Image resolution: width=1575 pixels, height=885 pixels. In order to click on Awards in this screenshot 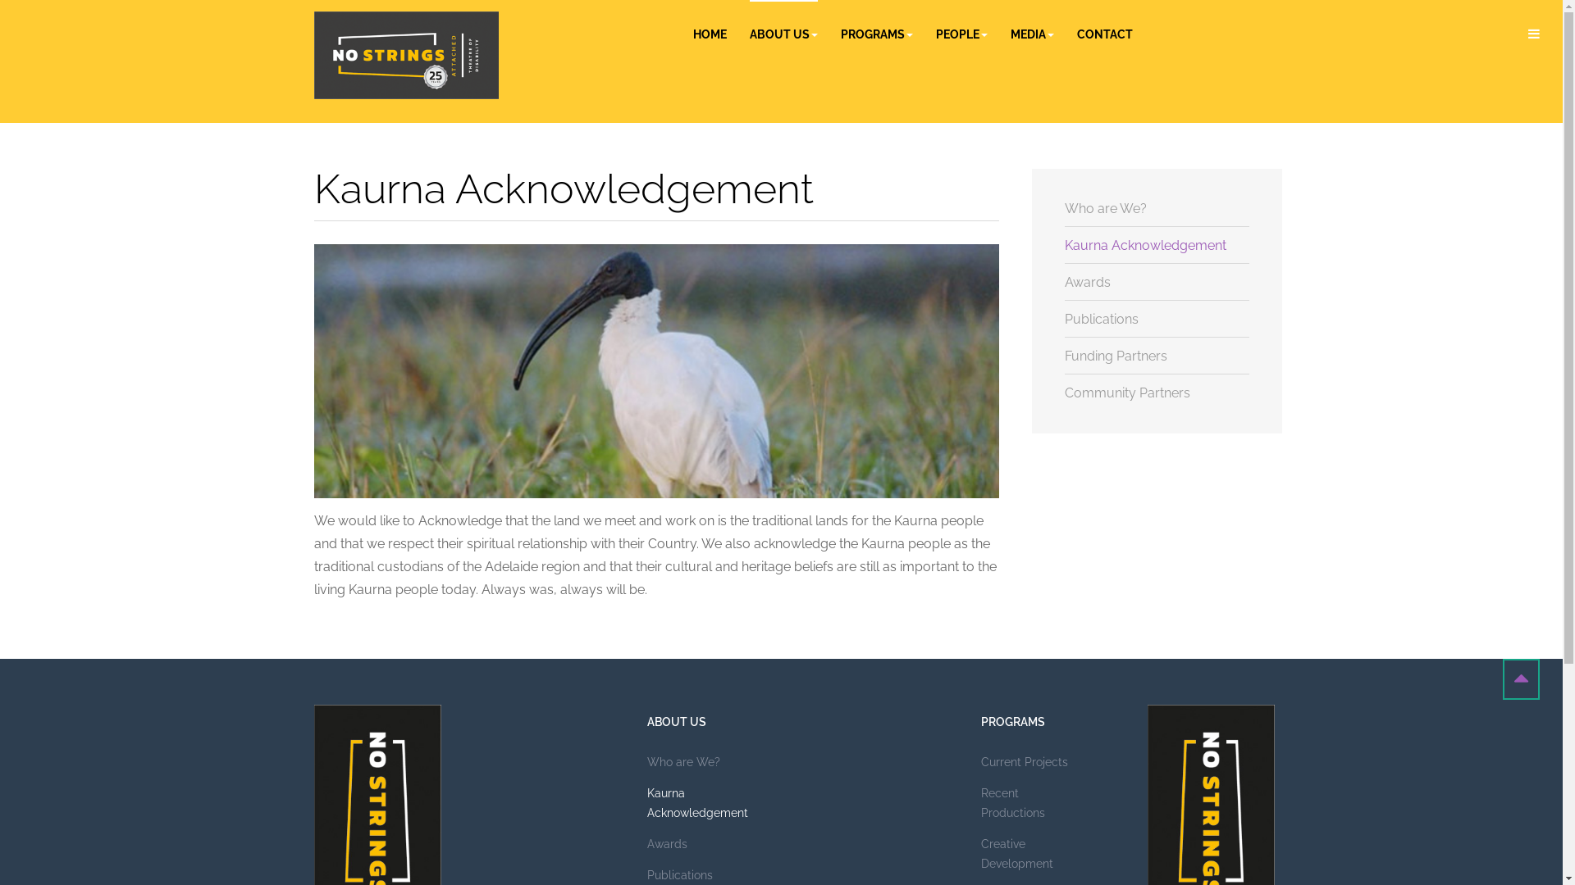, I will do `click(1157, 284)`.